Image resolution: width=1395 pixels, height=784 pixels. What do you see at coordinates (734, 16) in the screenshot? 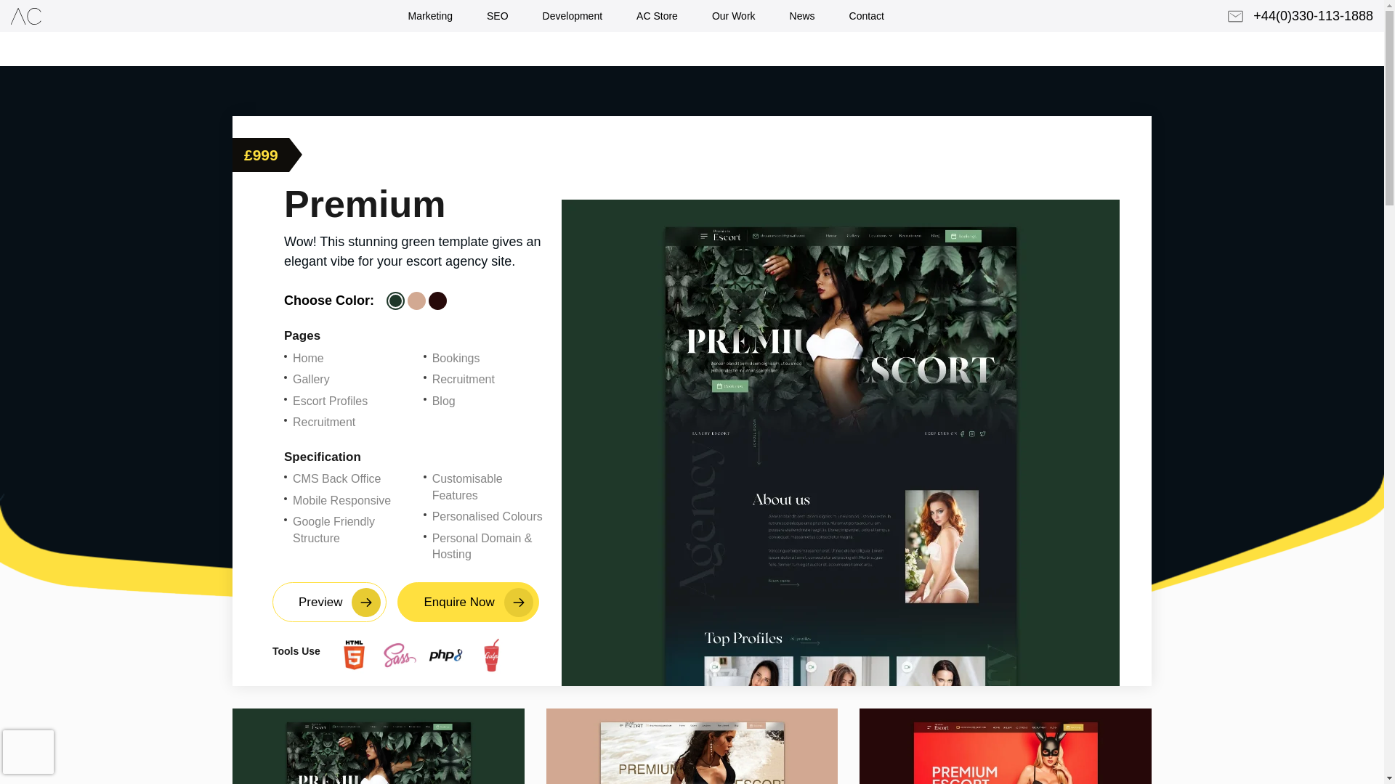
I see `Our Work` at bounding box center [734, 16].